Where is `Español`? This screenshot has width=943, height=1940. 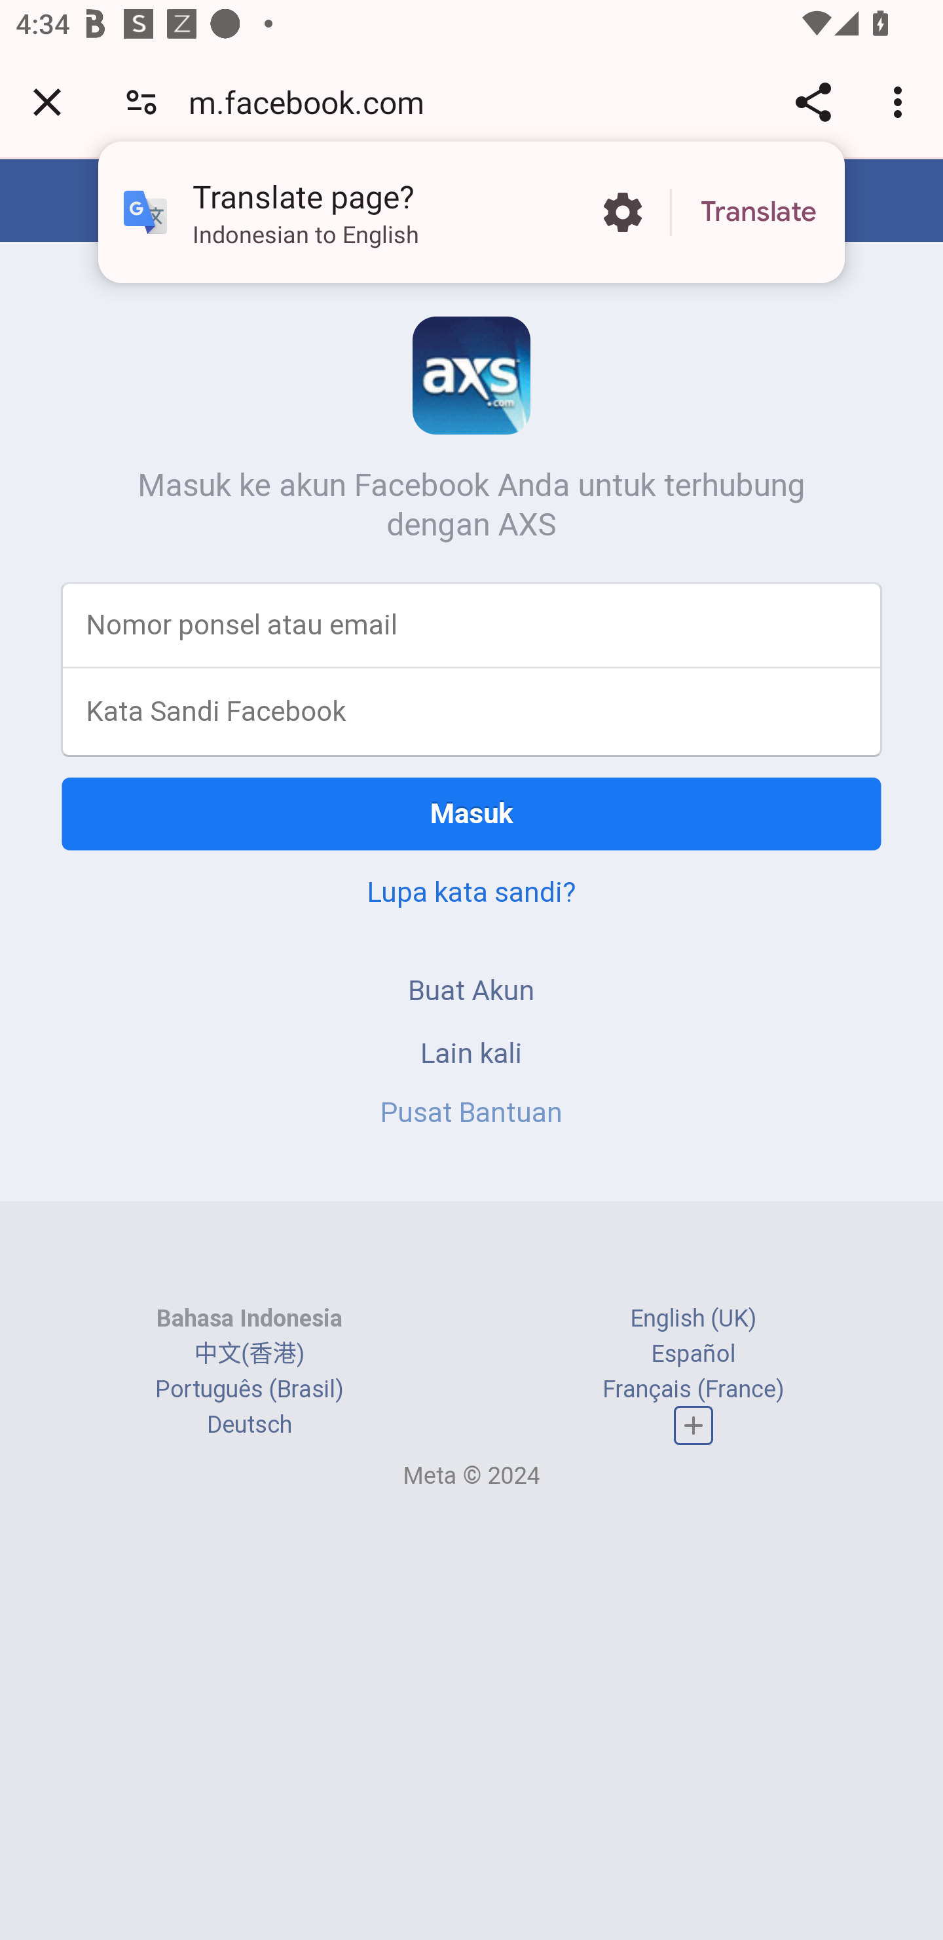
Español is located at coordinates (693, 1353).